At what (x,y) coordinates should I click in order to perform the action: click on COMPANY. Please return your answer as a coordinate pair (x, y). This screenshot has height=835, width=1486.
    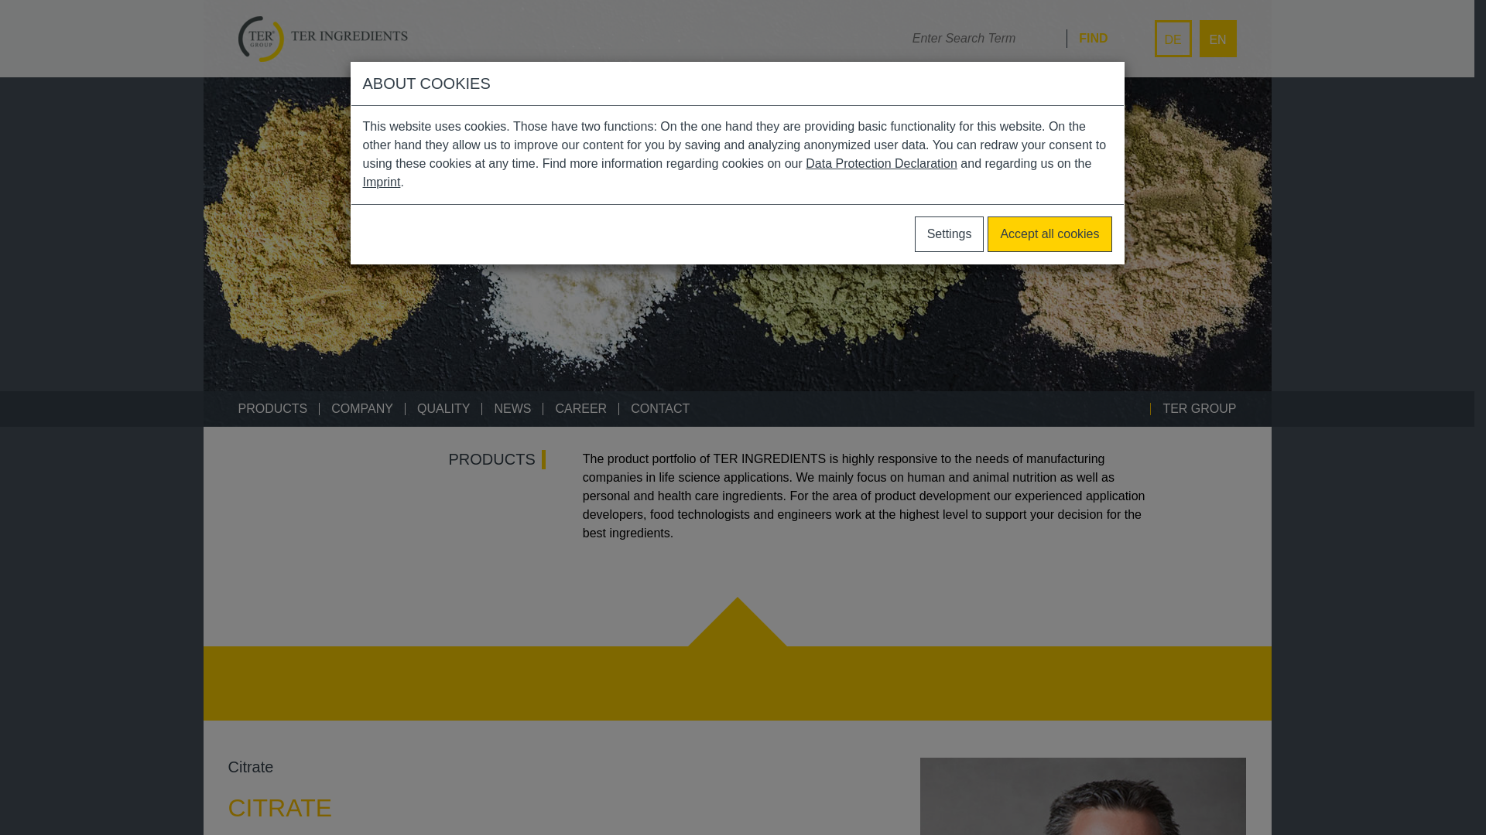
    Looking at the image, I should click on (362, 408).